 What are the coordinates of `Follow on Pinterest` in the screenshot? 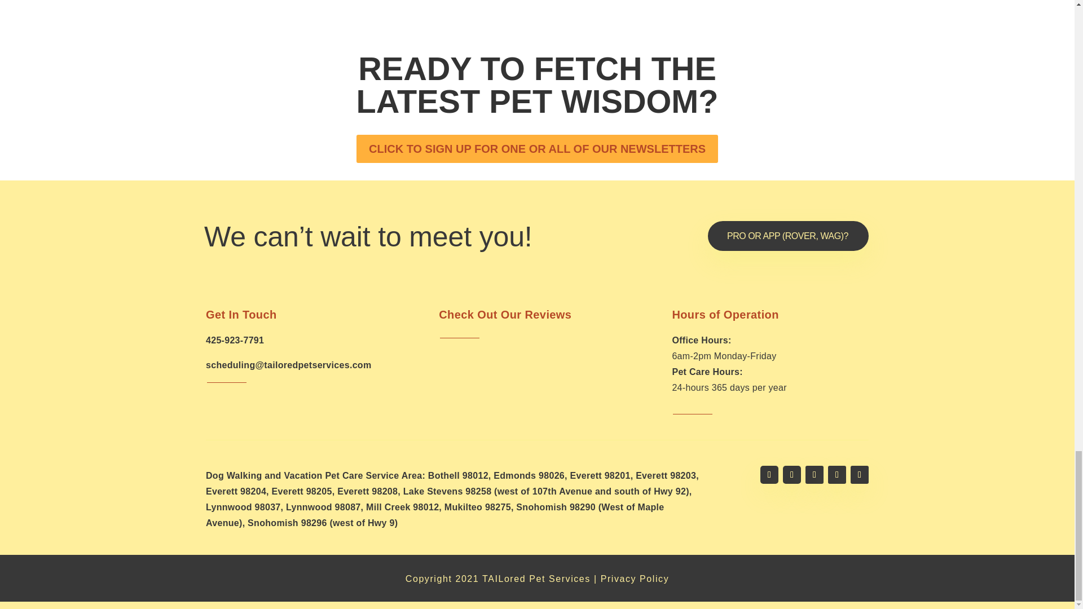 It's located at (859, 475).